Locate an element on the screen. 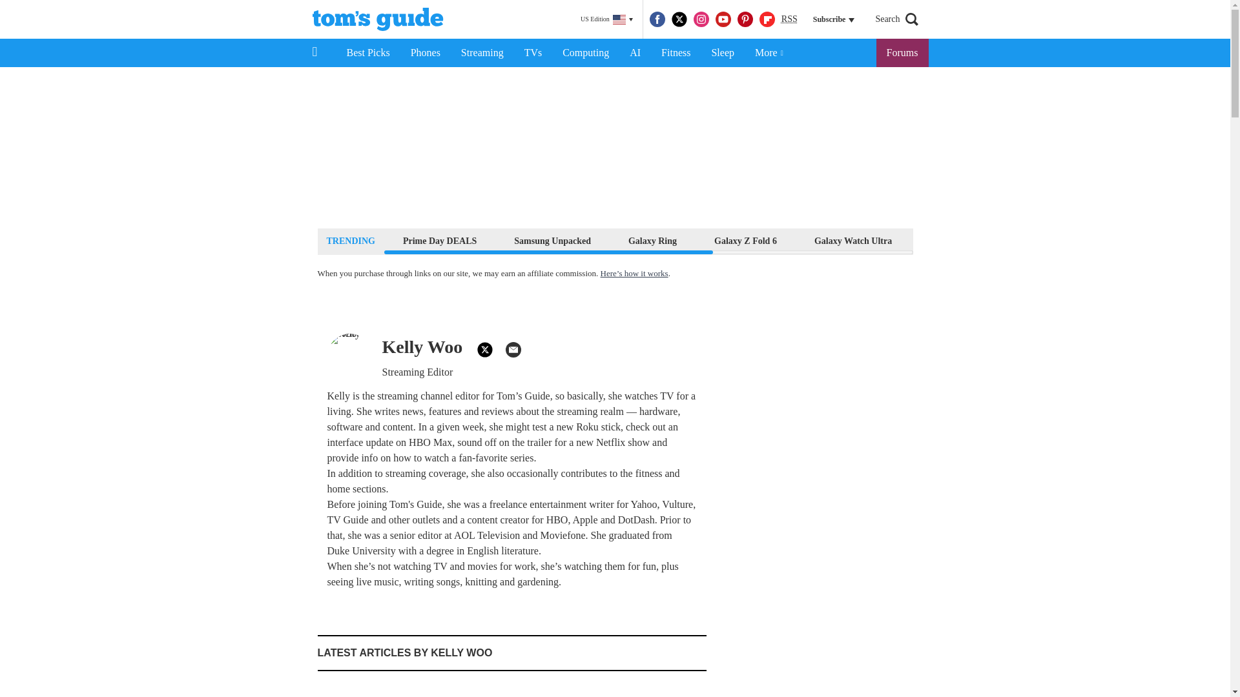 Image resolution: width=1240 pixels, height=697 pixels. AI is located at coordinates (635, 53).